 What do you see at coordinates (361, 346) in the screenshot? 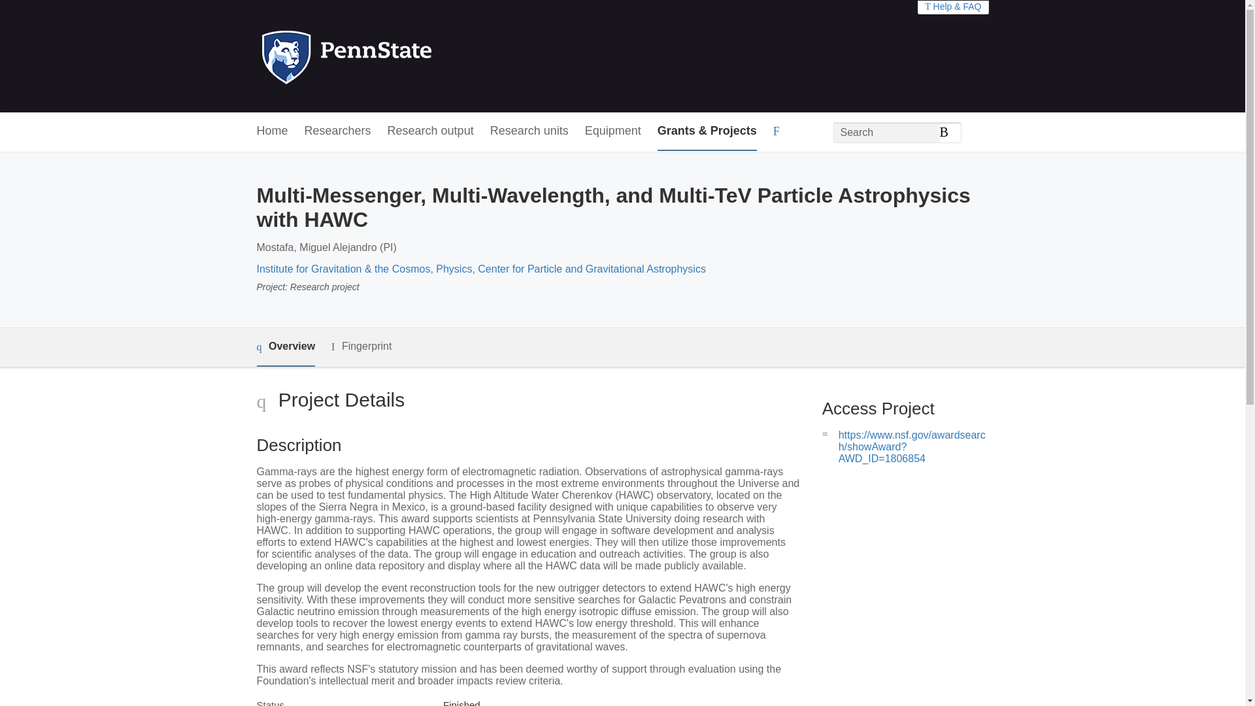
I see `Fingerprint` at bounding box center [361, 346].